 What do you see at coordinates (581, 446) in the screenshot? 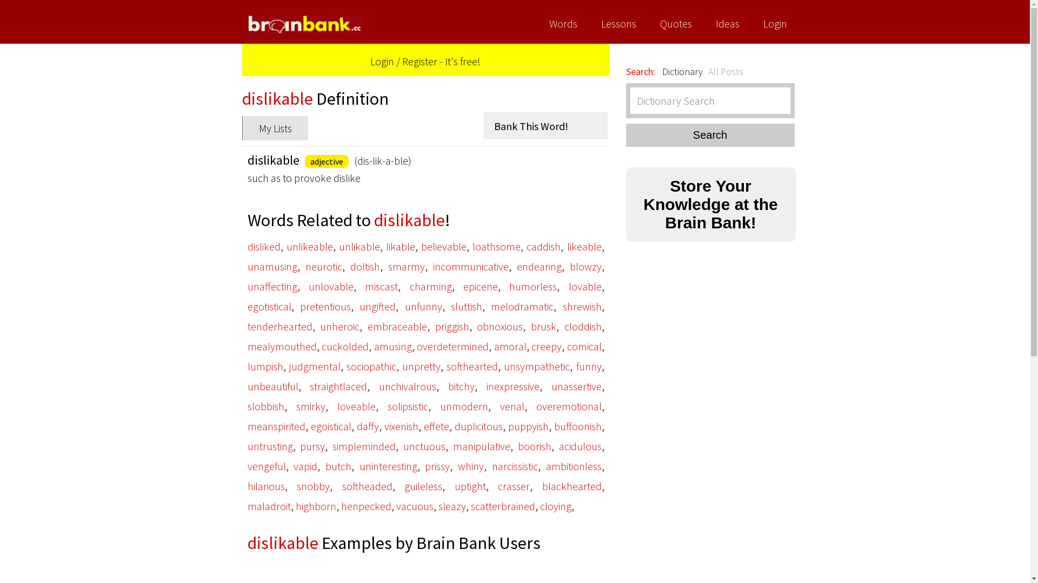
I see `acidulous` at bounding box center [581, 446].